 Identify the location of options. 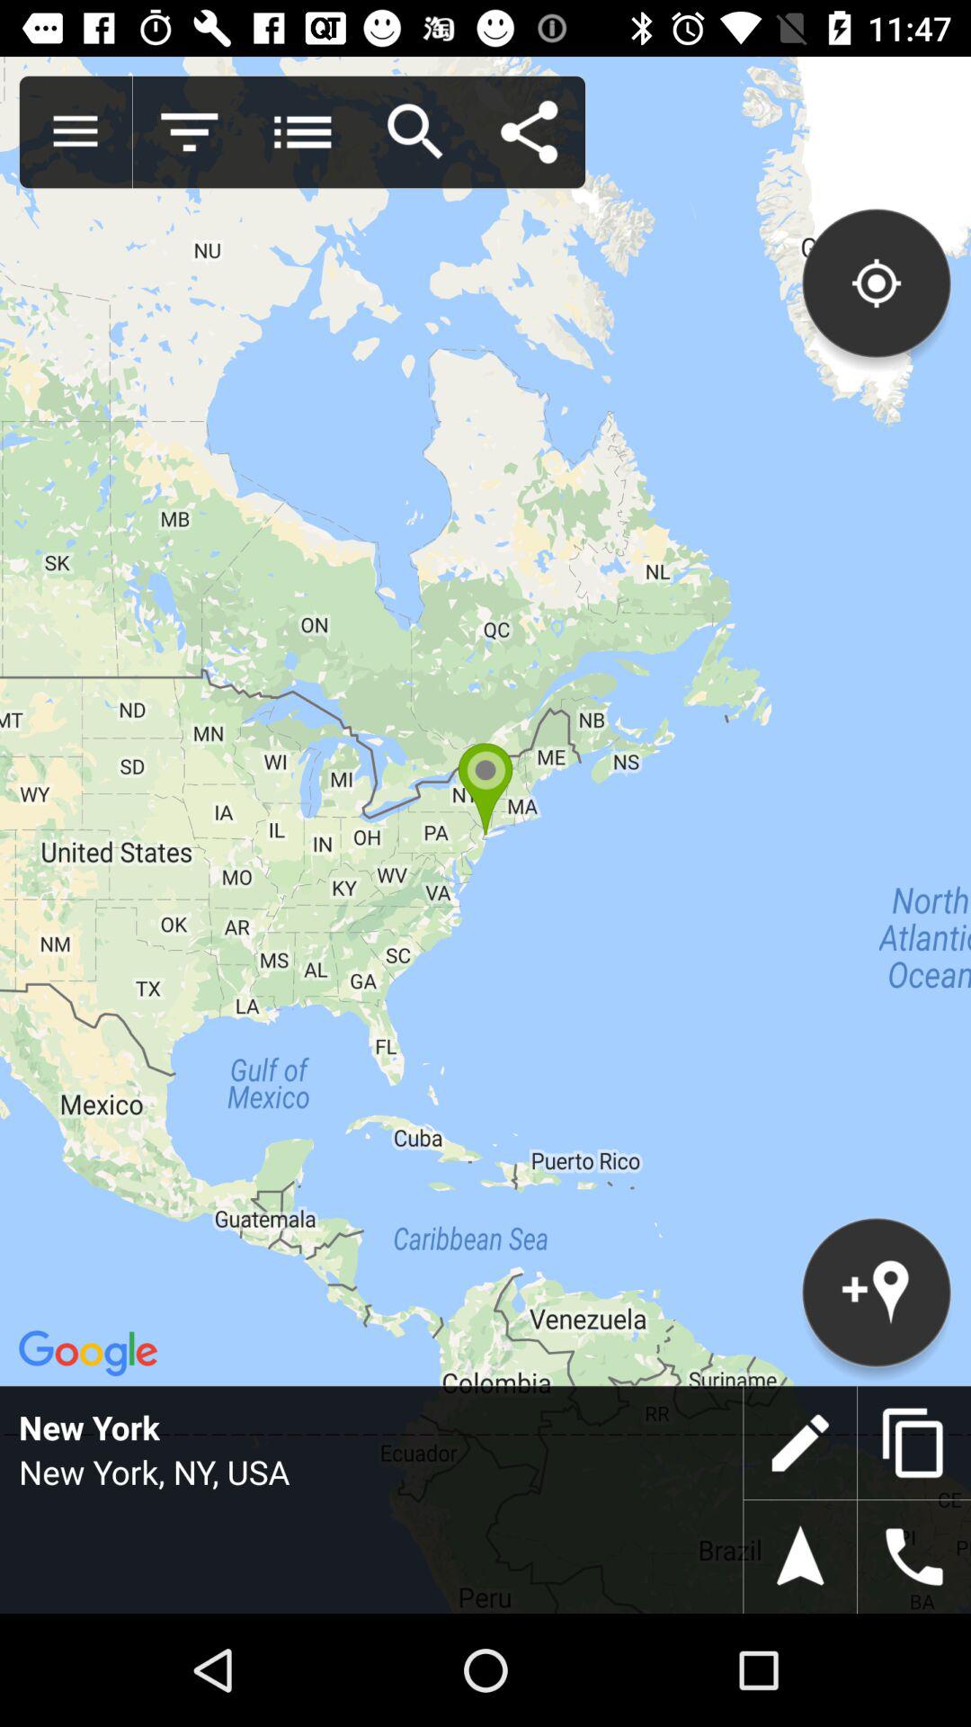
(76, 132).